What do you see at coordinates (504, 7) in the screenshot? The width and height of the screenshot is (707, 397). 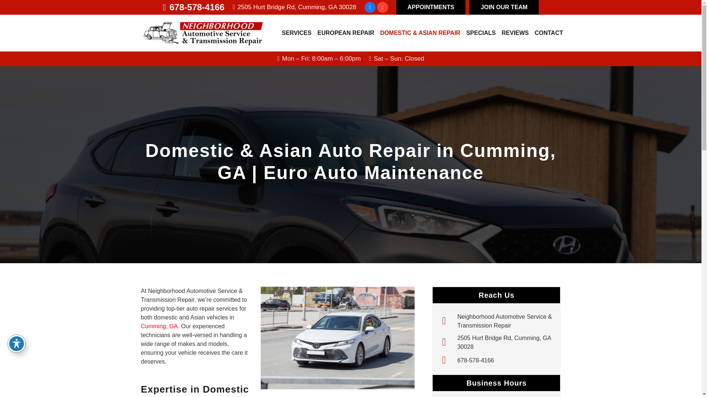 I see `JOIN OUR TEAM` at bounding box center [504, 7].